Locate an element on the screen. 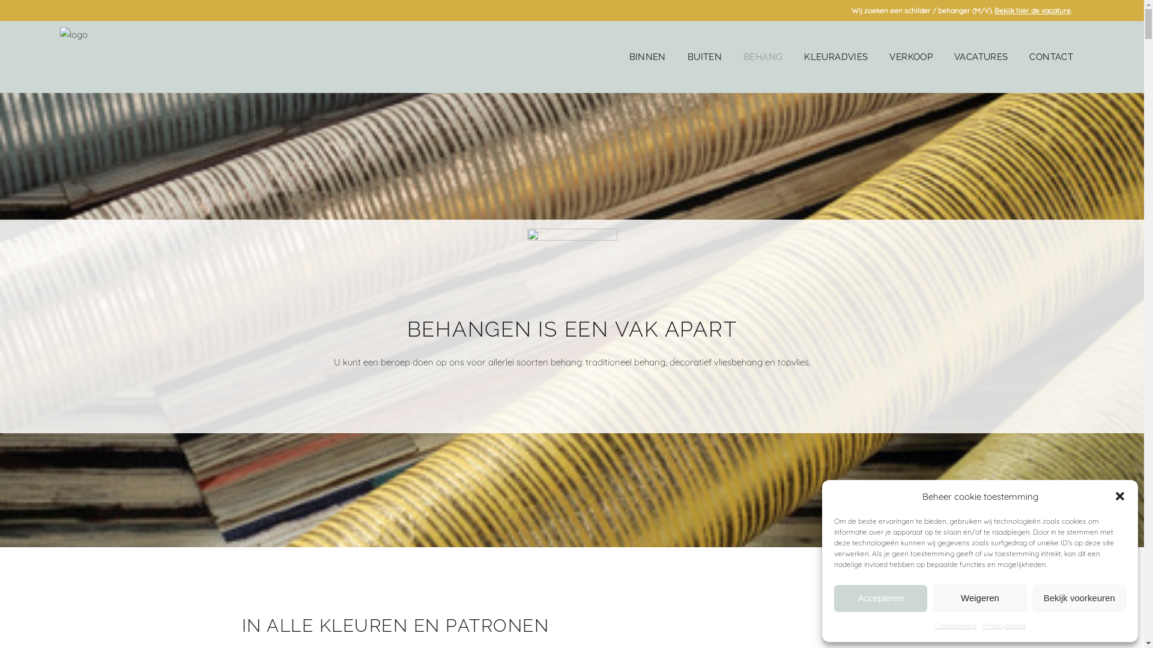 The image size is (1153, 648). KLEURADVIES is located at coordinates (836, 57).